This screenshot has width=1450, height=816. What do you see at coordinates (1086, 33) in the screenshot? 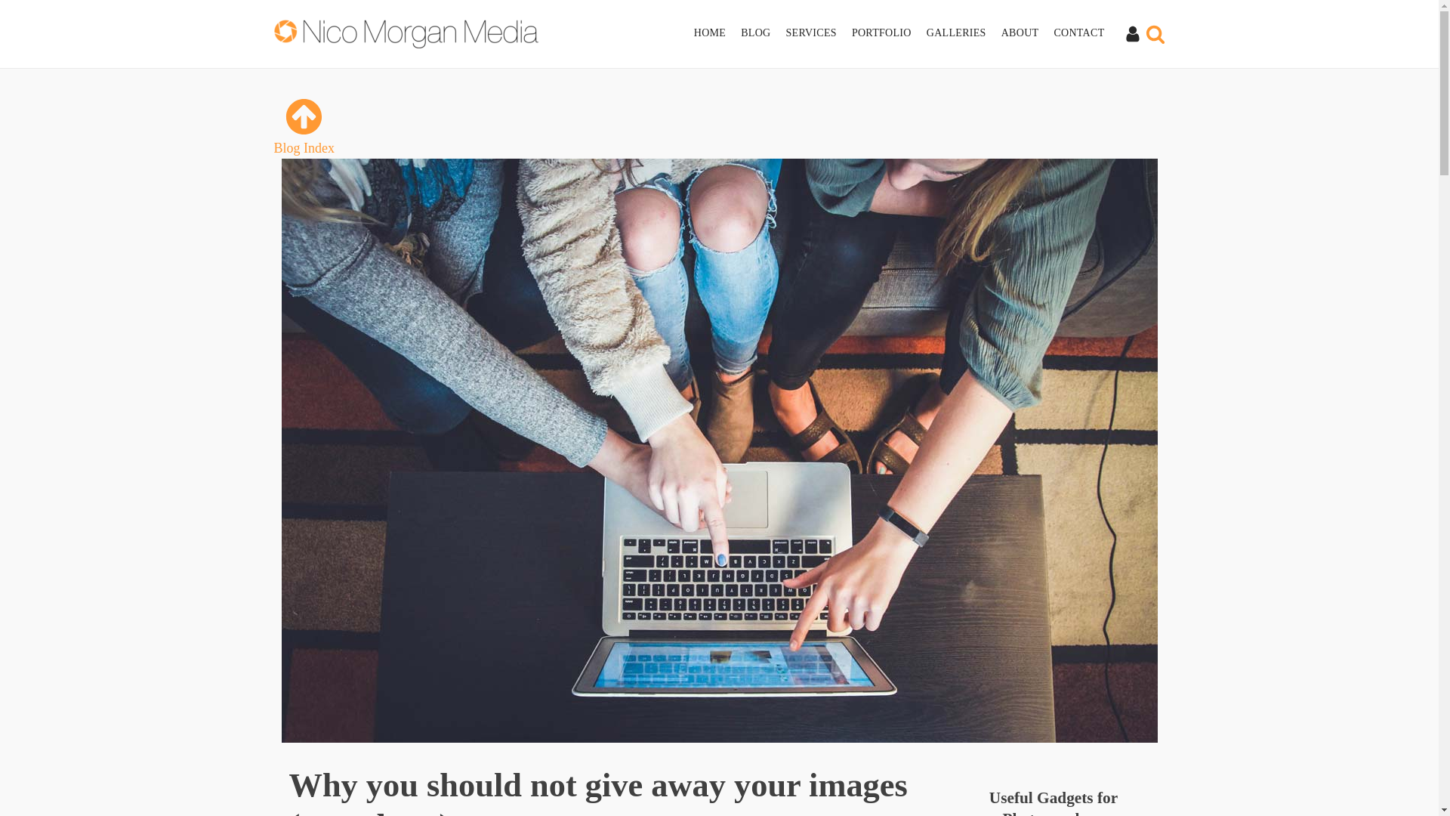
I see `CONTACT` at bounding box center [1086, 33].